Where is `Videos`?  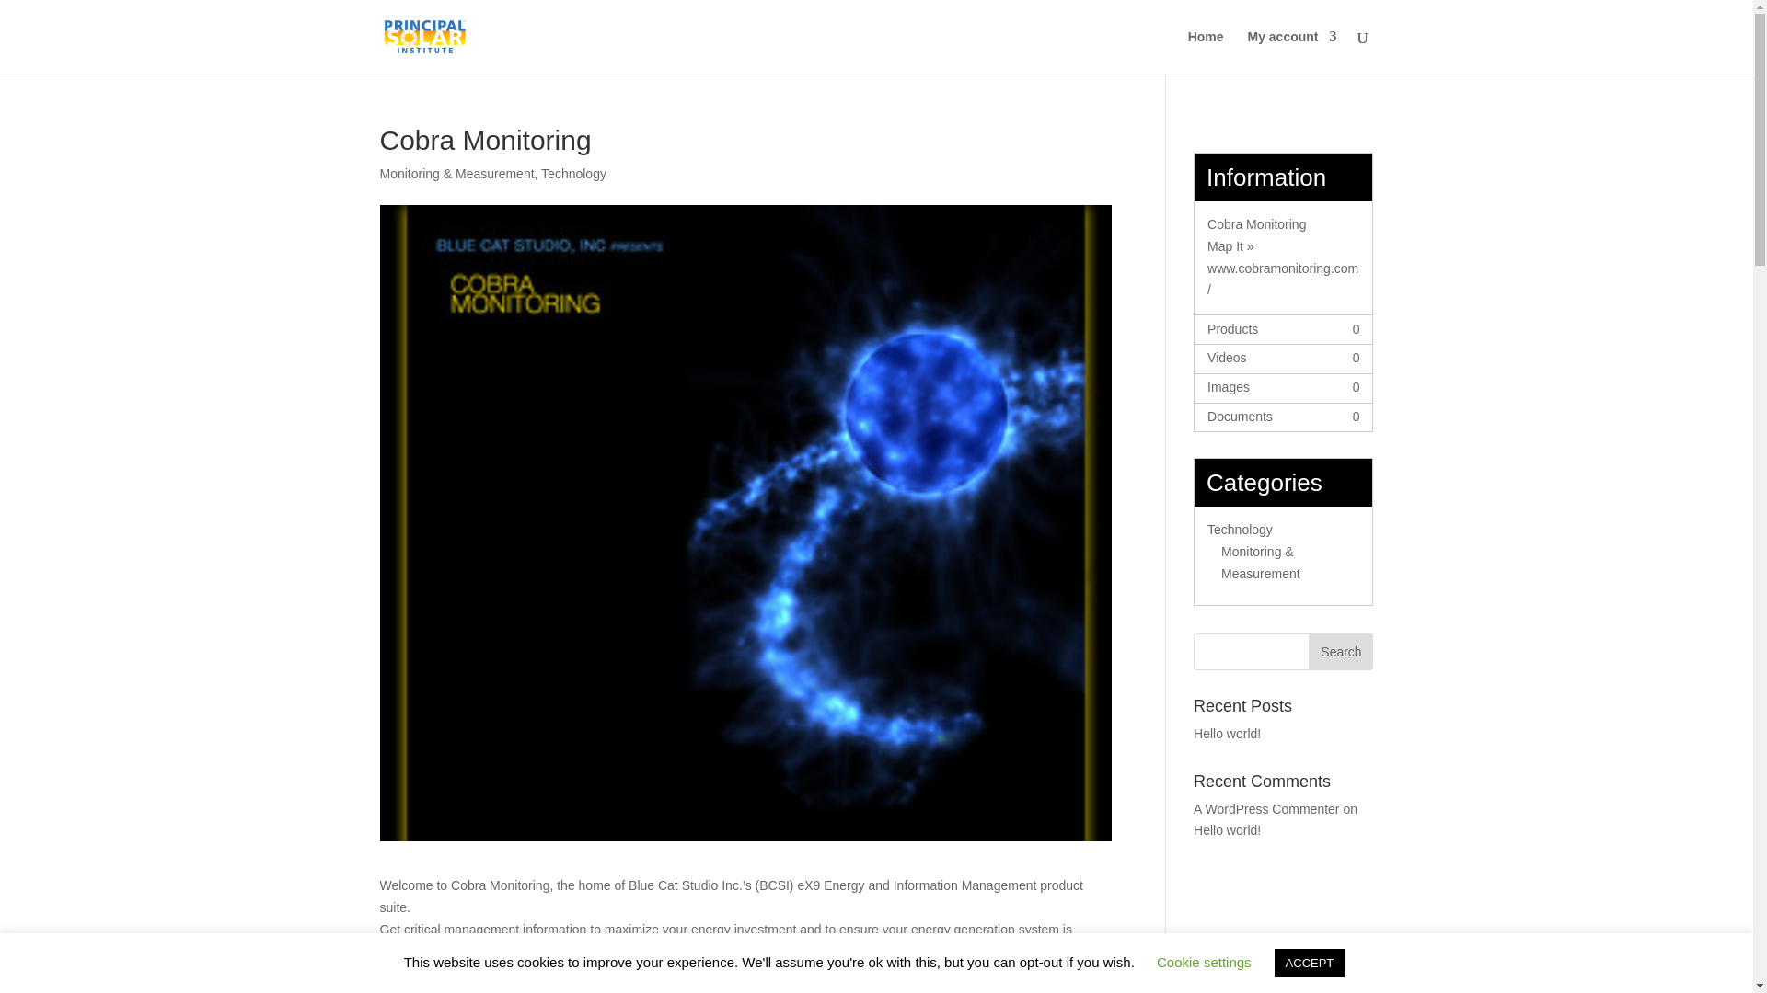 Videos is located at coordinates (1227, 358).